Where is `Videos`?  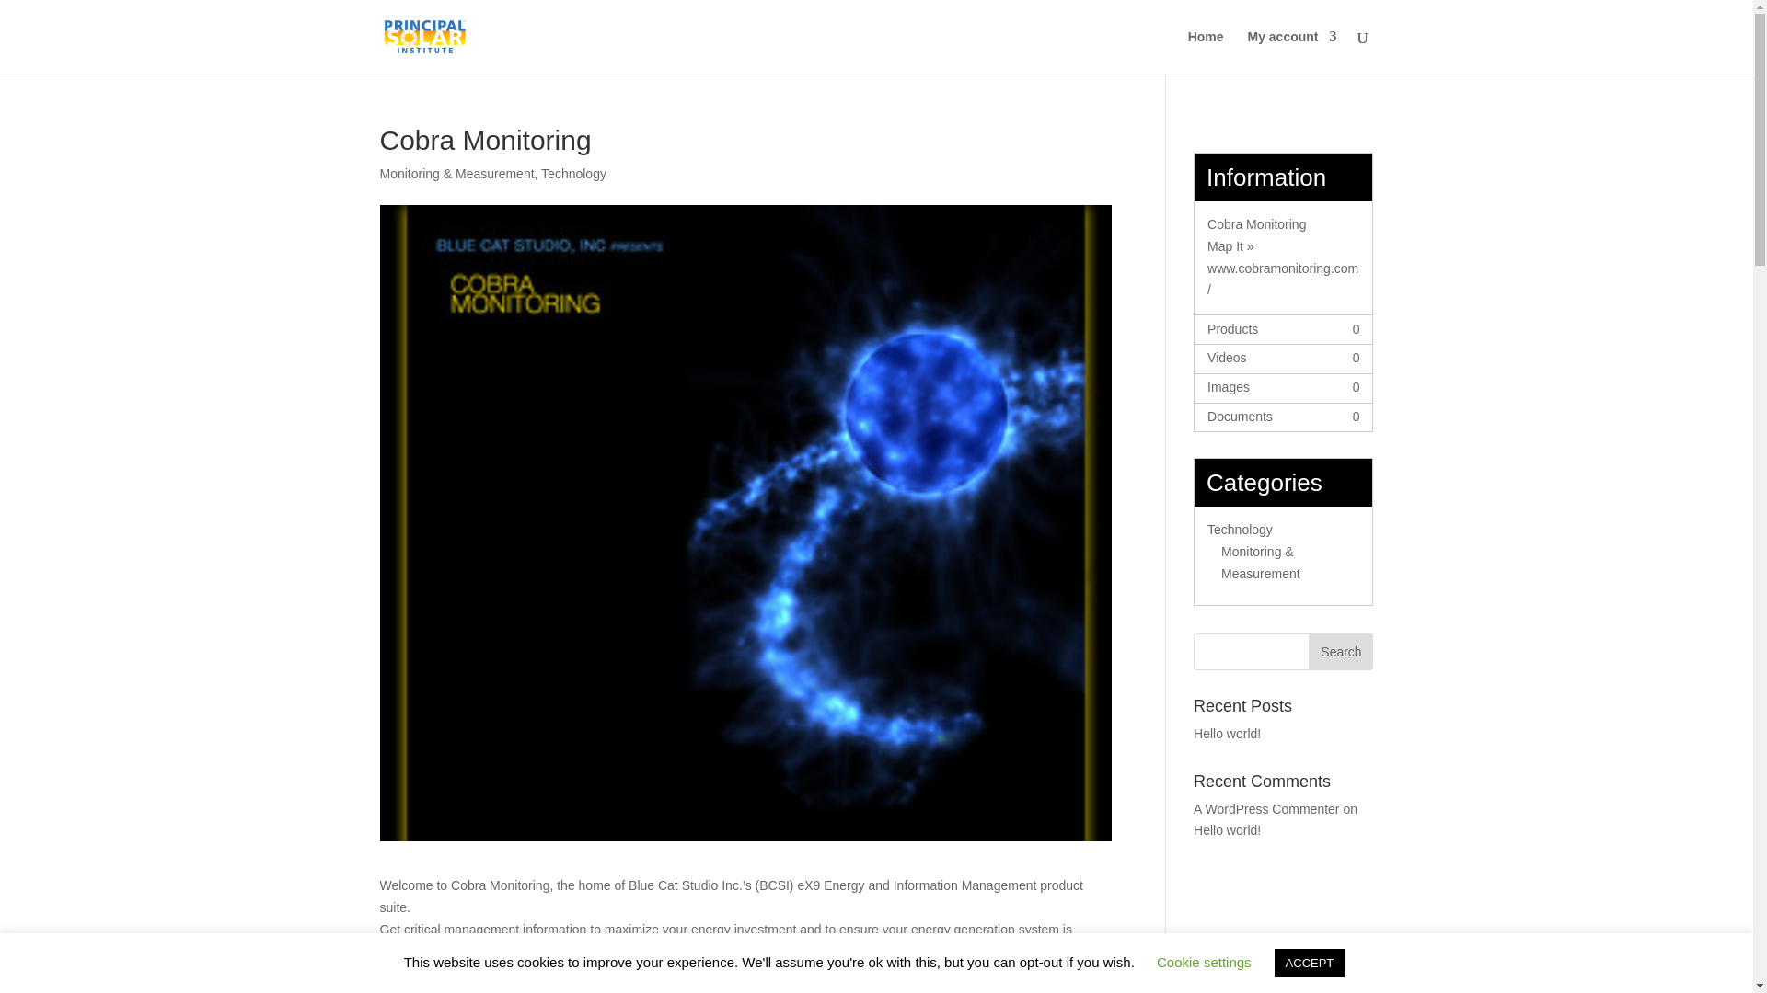 Videos is located at coordinates (1227, 358).